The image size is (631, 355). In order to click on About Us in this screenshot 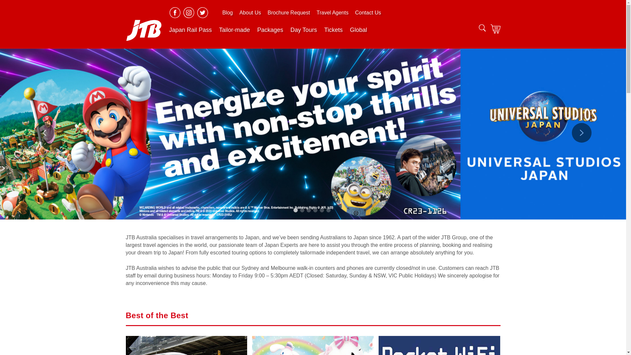, I will do `click(250, 12)`.